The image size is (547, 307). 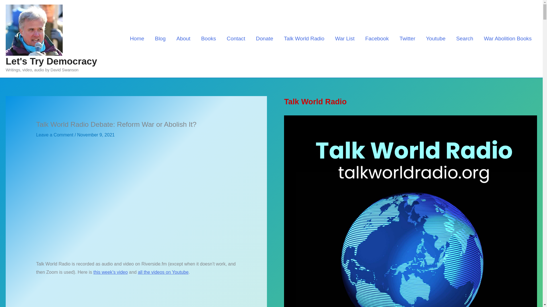 What do you see at coordinates (163, 272) in the screenshot?
I see `all the videos on Youtube` at bounding box center [163, 272].